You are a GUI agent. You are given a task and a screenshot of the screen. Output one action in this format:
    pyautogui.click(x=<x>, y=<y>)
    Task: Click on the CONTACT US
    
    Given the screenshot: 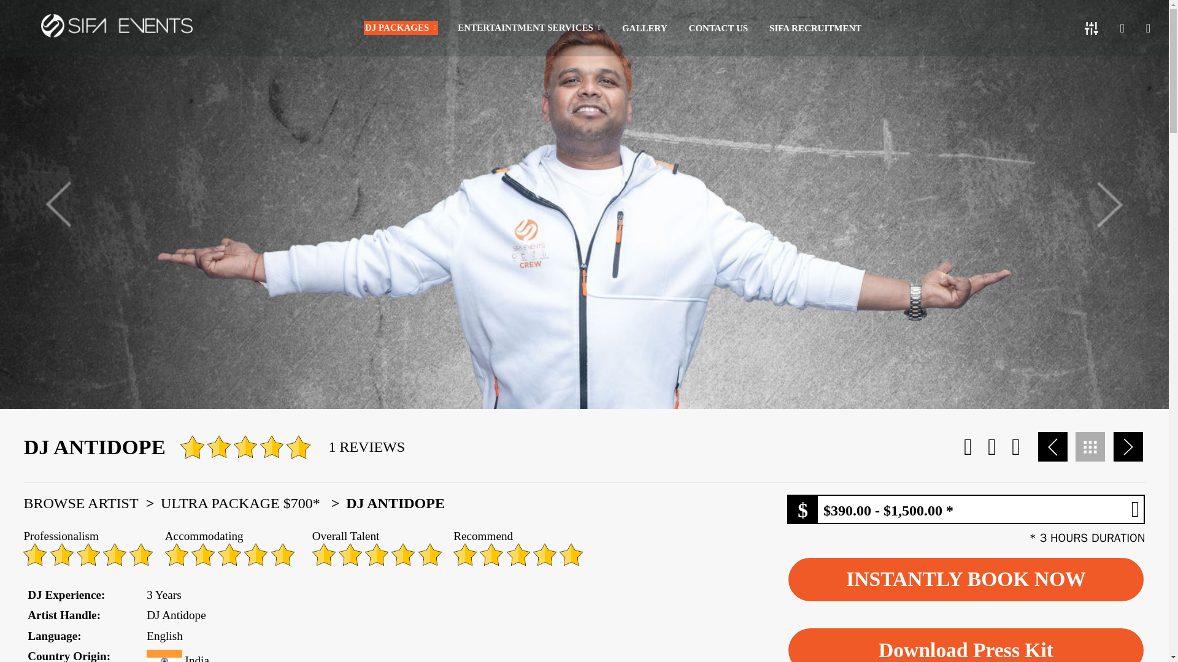 What is the action you would take?
    pyautogui.click(x=719, y=28)
    